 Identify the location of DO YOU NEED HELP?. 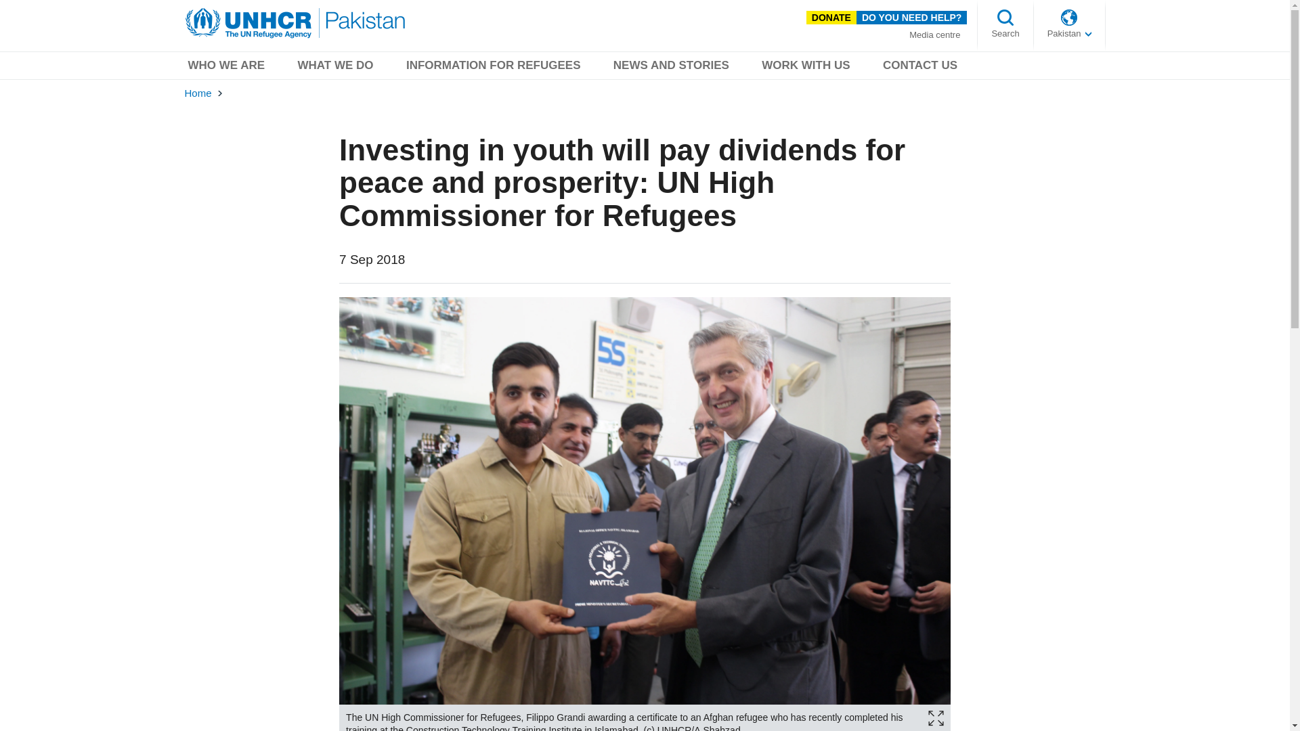
(911, 18).